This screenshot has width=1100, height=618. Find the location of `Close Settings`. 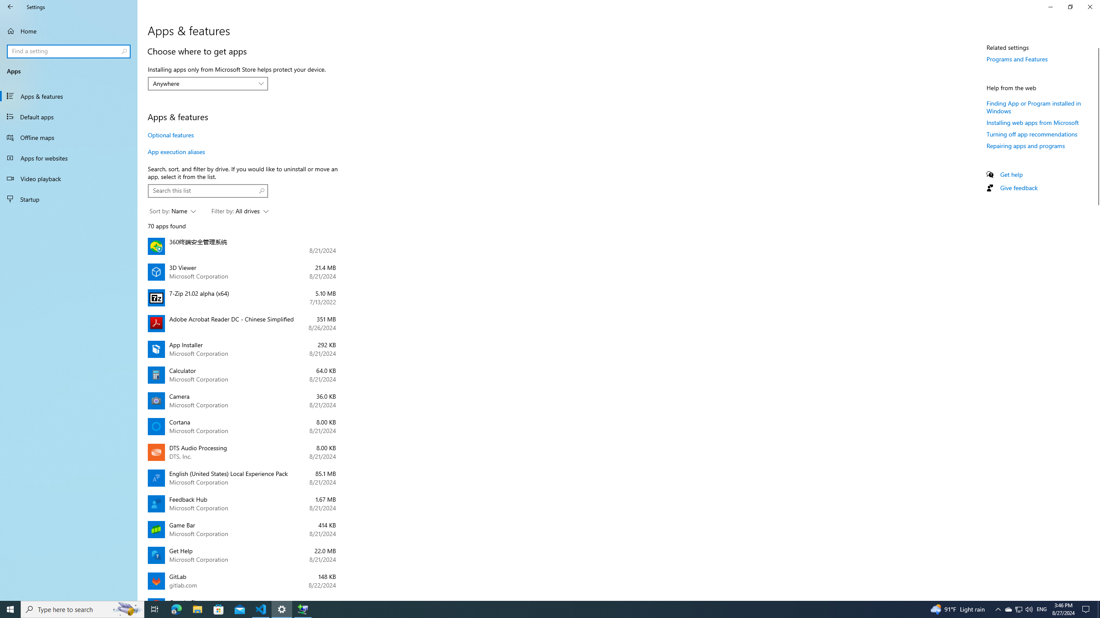

Close Settings is located at coordinates (1090, 7).